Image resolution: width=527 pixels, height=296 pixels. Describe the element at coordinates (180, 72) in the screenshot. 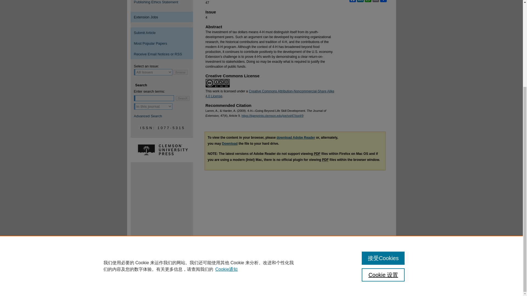

I see `Browse` at that location.